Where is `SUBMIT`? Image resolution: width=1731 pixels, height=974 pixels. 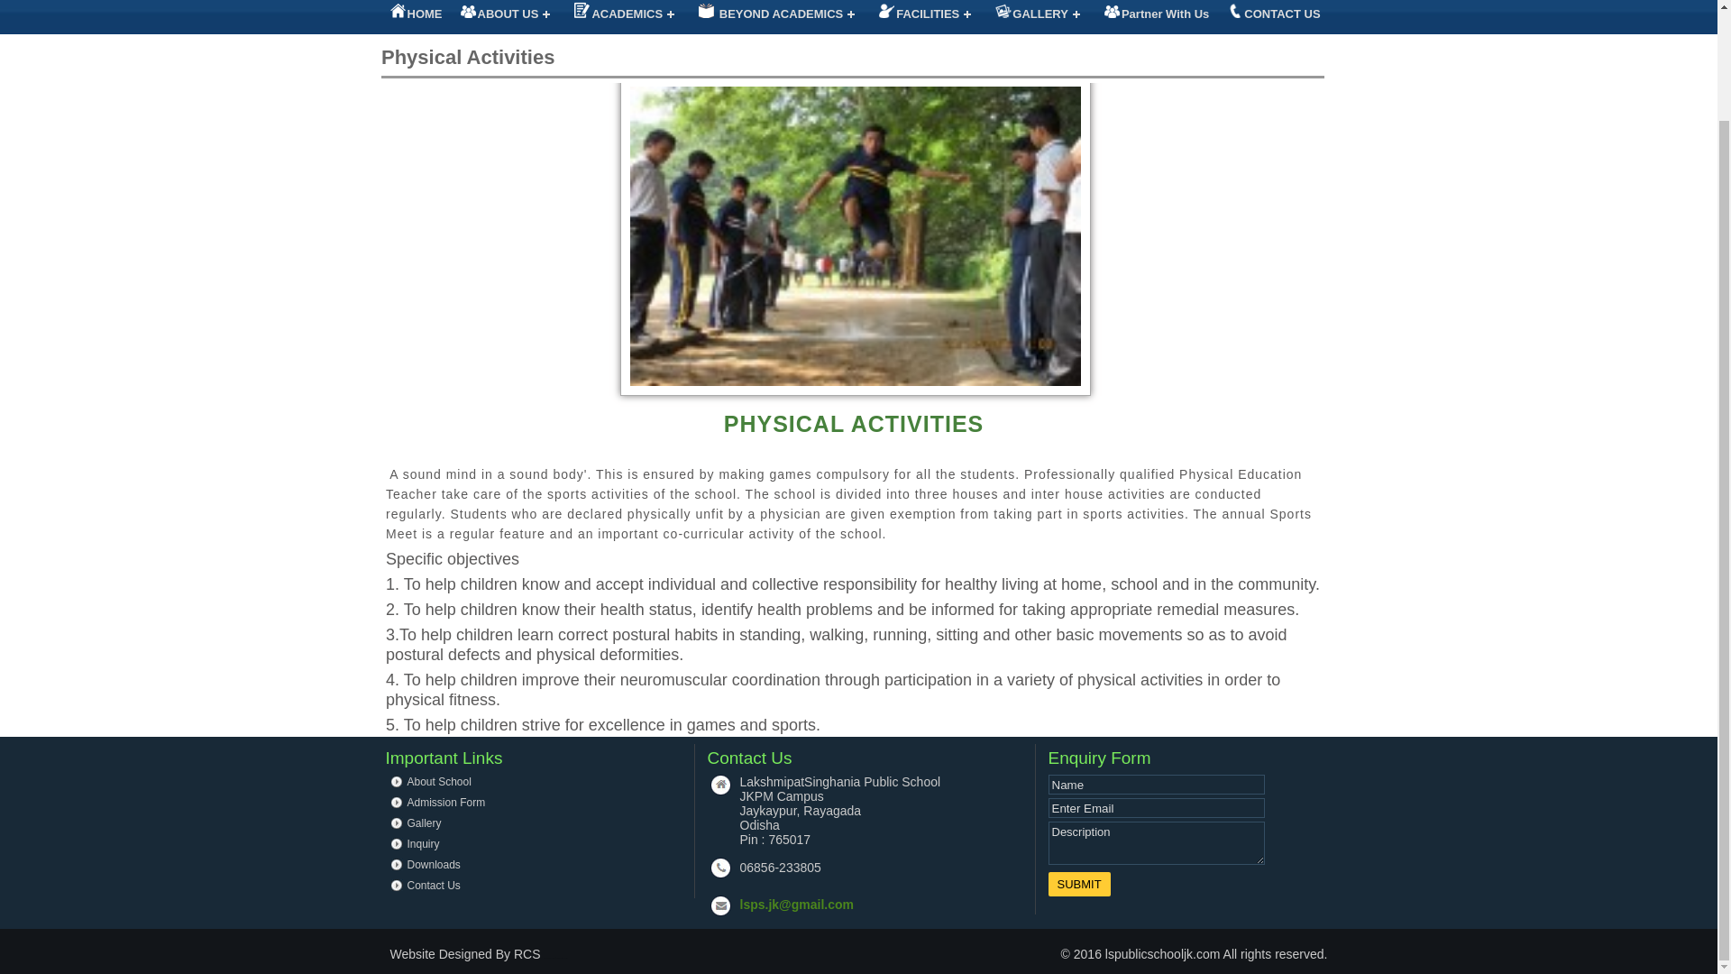 SUBMIT is located at coordinates (1078, 884).